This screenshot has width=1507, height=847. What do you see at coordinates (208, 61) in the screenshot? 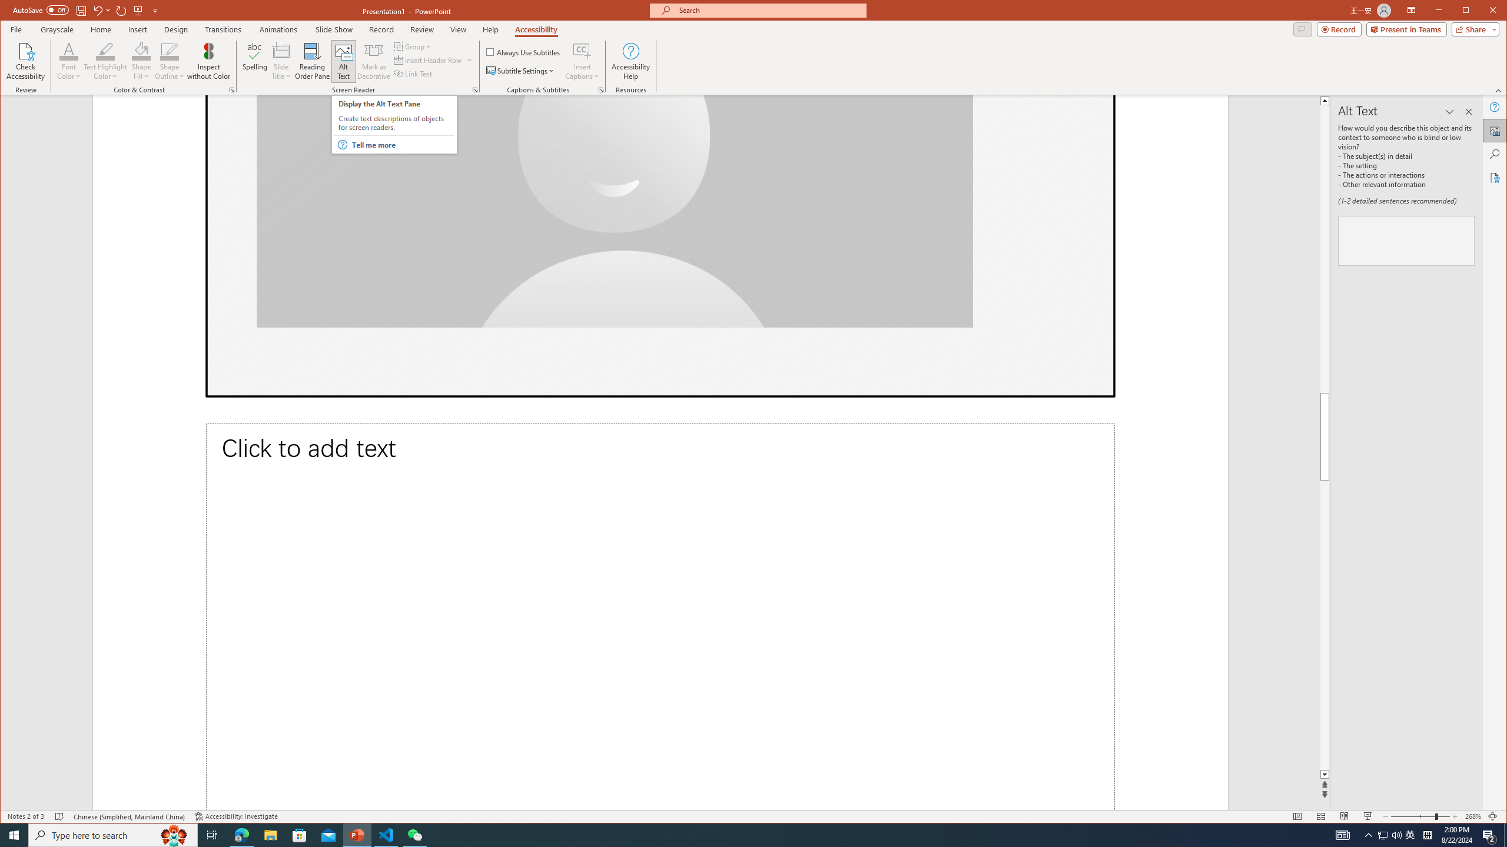
I see `Inspect without Color` at bounding box center [208, 61].